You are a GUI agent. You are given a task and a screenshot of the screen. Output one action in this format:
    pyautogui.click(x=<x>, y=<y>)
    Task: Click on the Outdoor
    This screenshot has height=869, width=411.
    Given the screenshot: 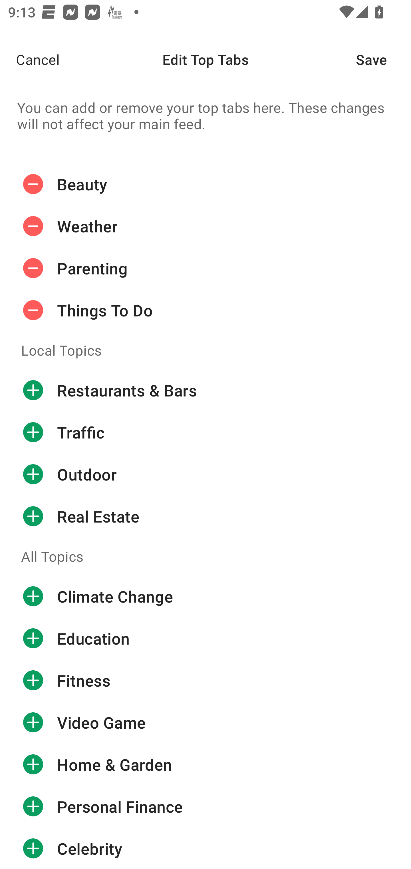 What is the action you would take?
    pyautogui.click(x=205, y=474)
    